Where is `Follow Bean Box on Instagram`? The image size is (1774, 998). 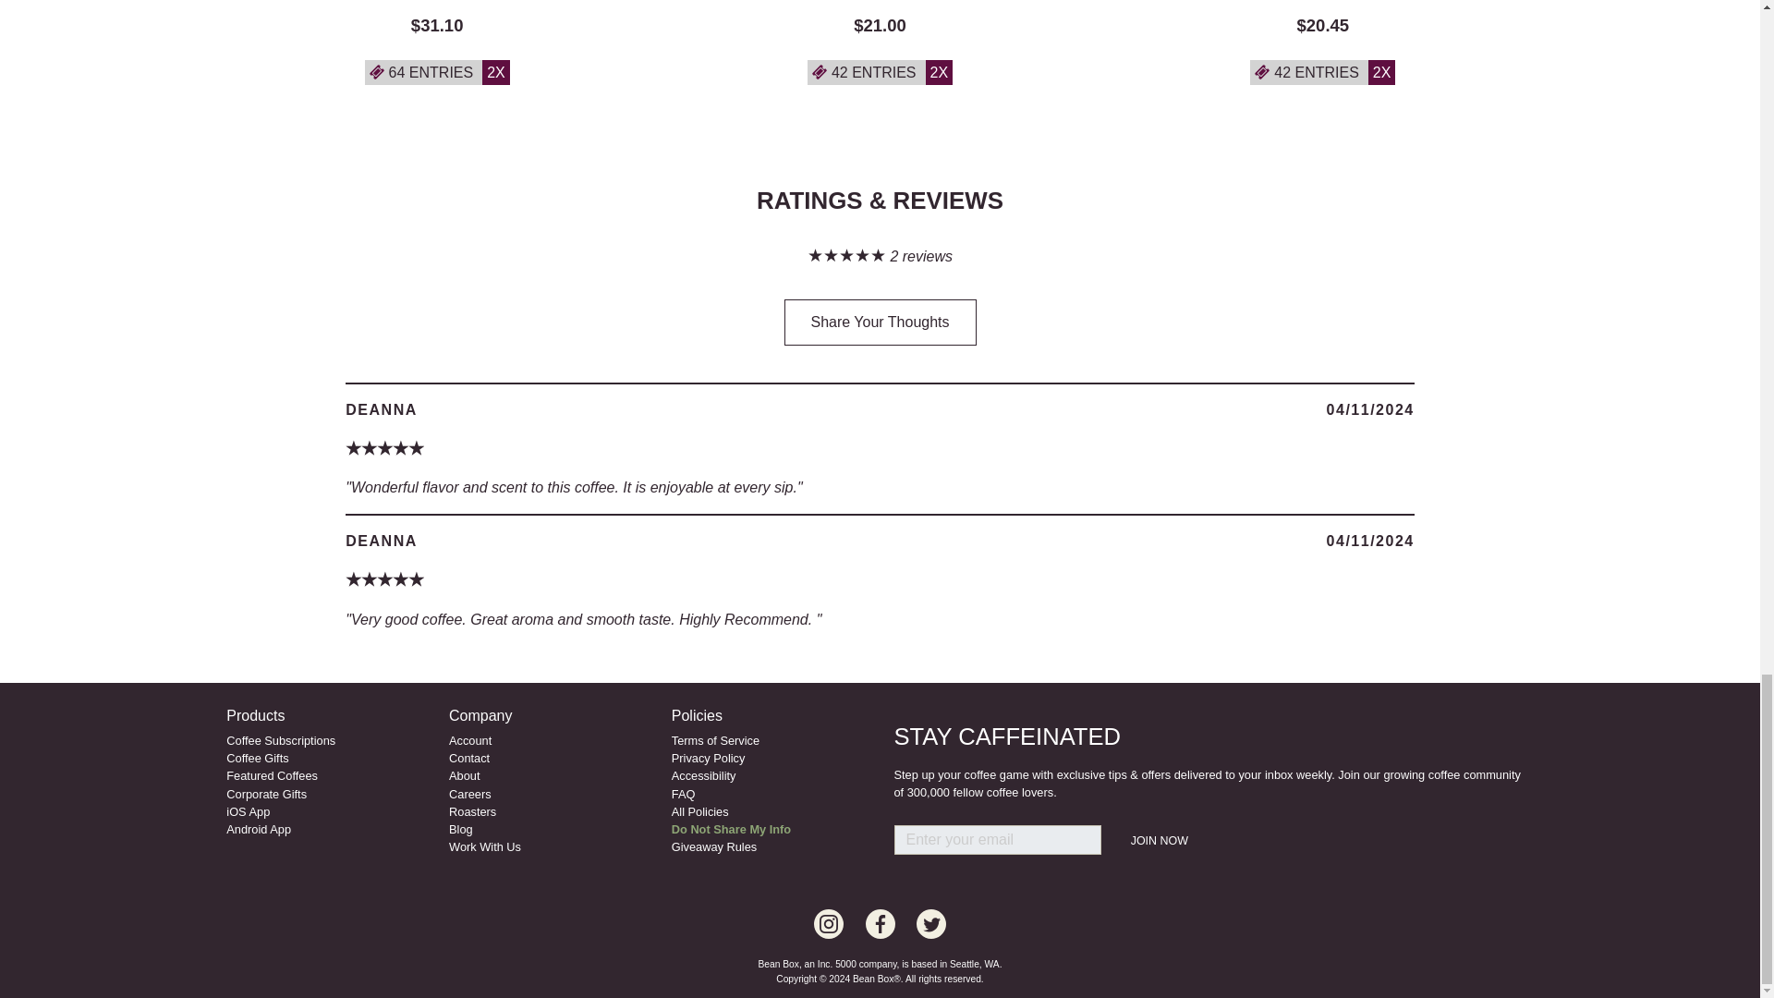 Follow Bean Box on Instagram is located at coordinates (880, 924).